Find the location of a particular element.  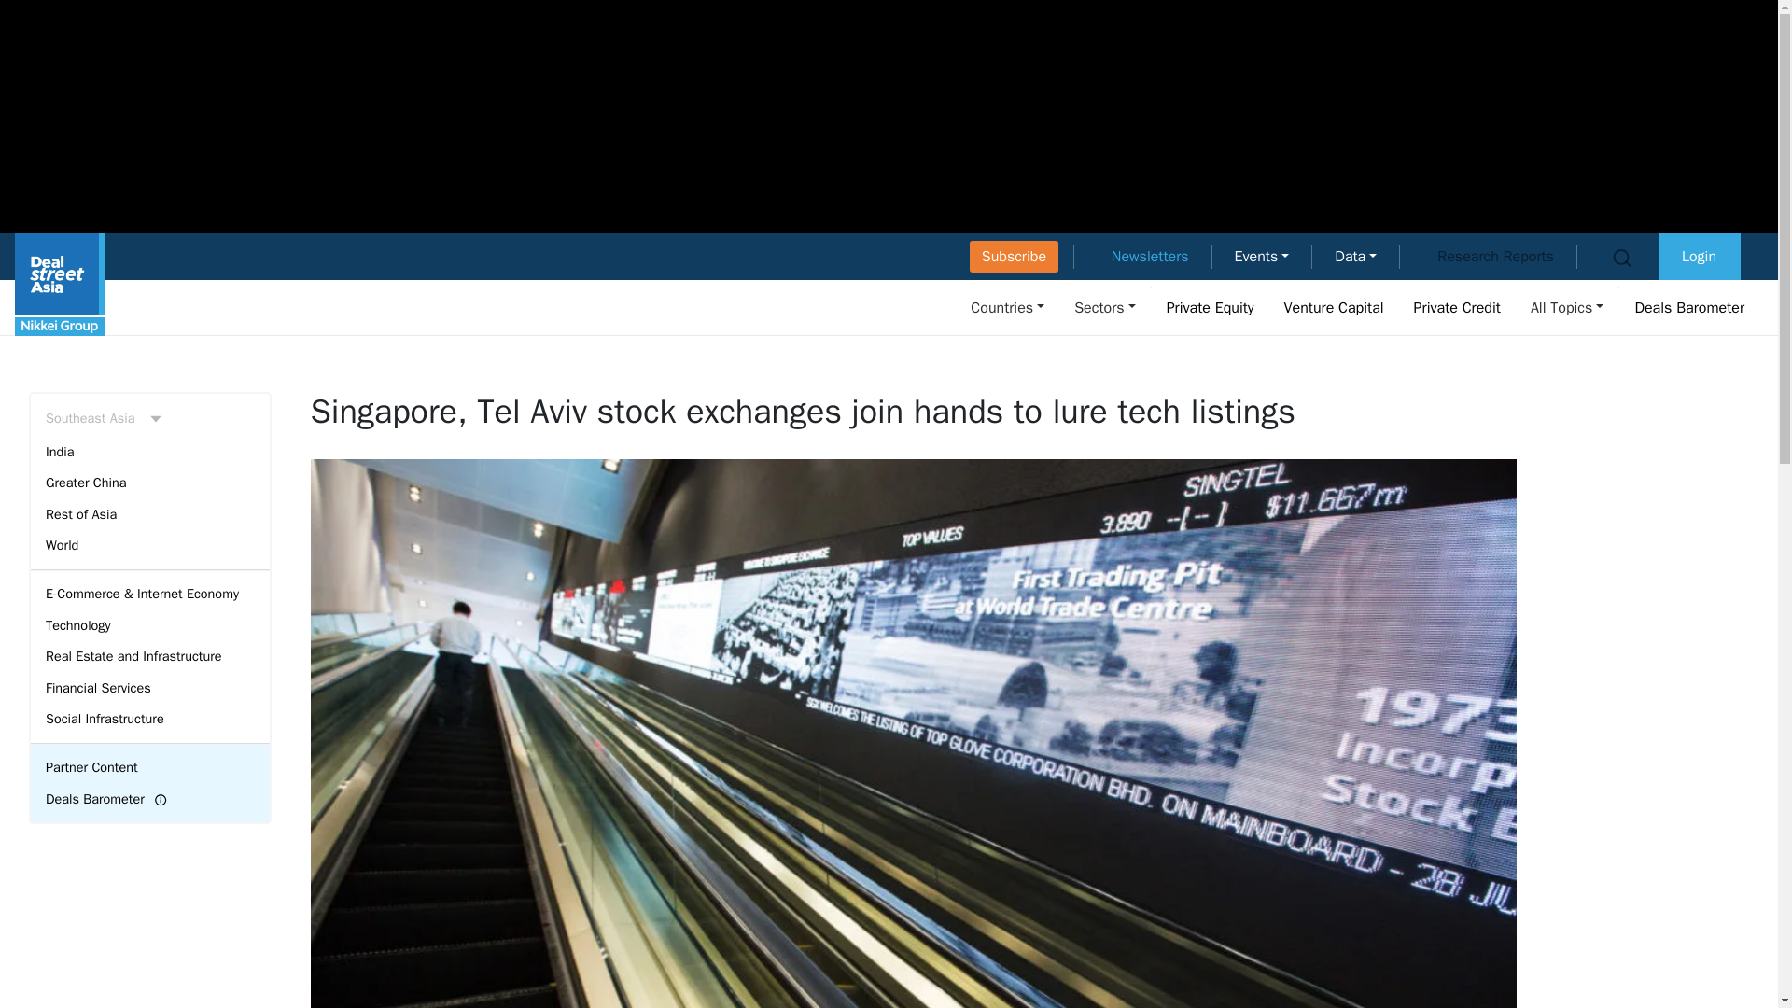

Private Credit is located at coordinates (1458, 307).